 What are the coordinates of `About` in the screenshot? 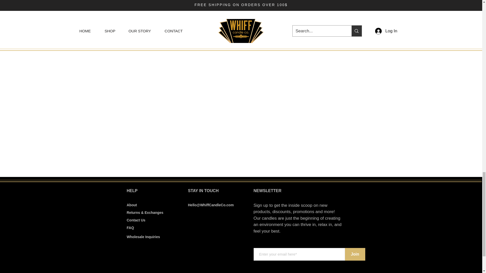 It's located at (131, 205).